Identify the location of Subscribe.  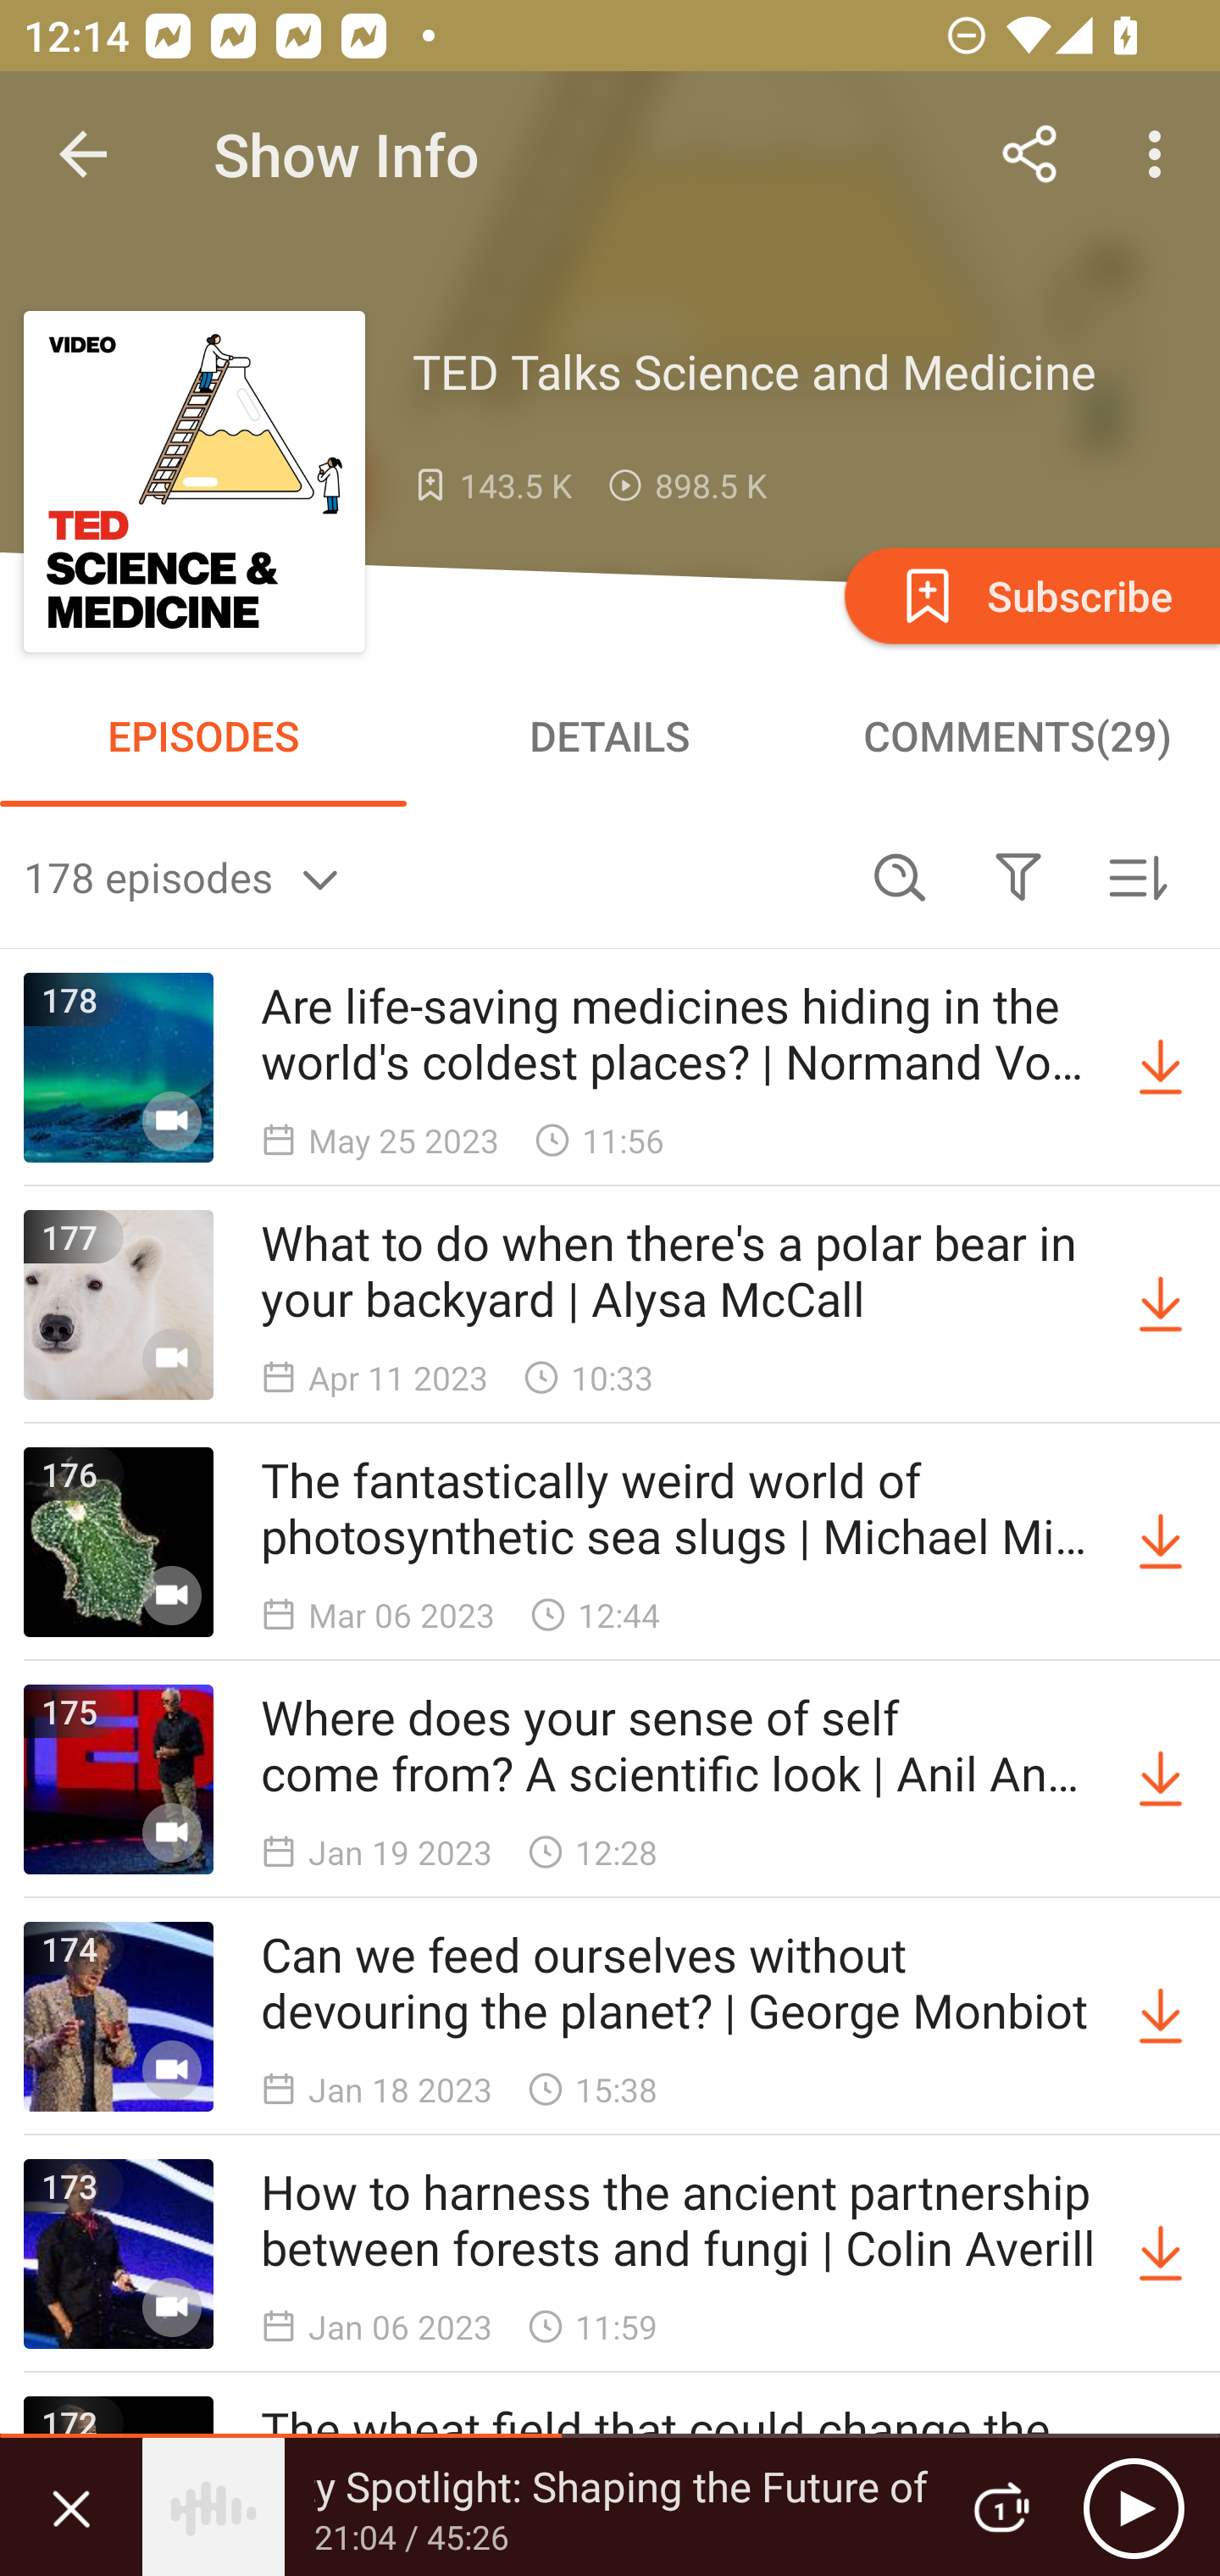
(1029, 595).